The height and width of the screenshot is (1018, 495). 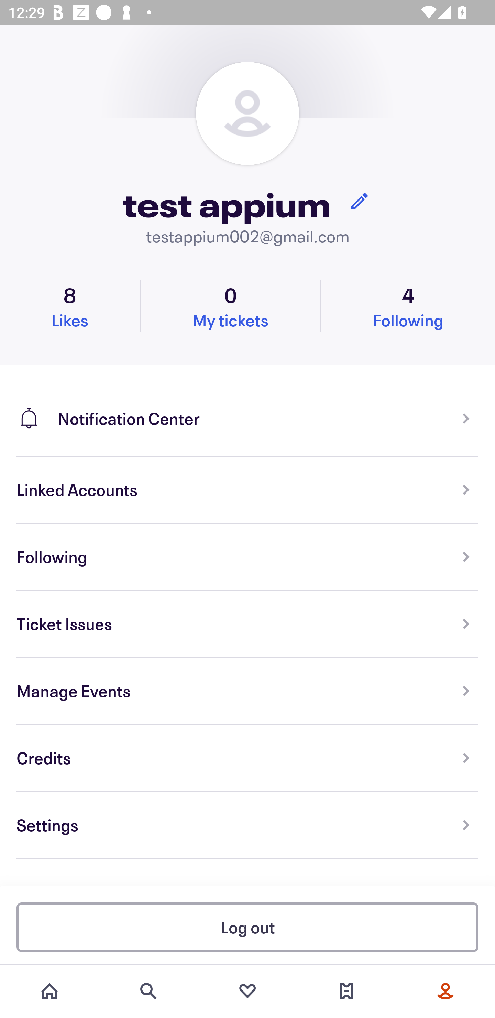 I want to click on 0 My tickets, so click(x=230, y=306).